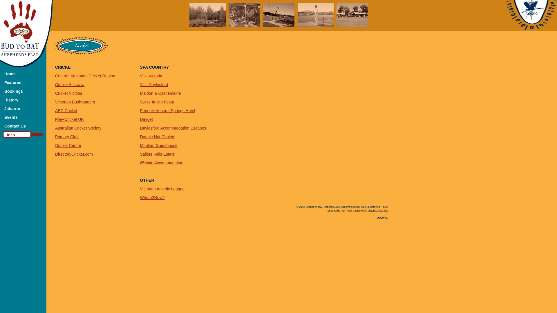  I want to click on ABC Cricket, so click(66, 111).